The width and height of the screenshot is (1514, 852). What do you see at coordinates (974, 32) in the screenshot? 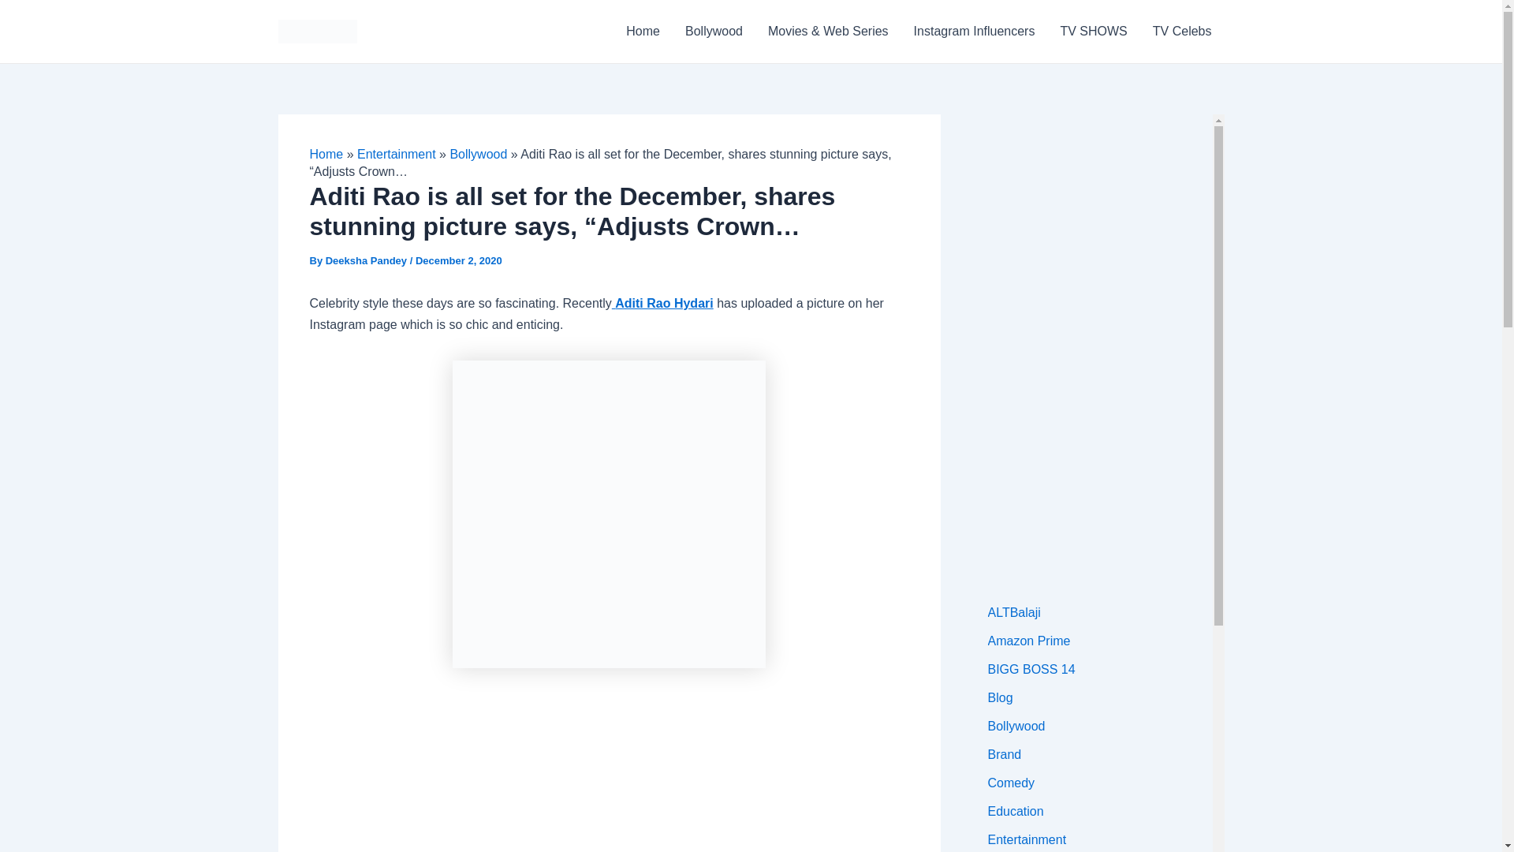
I see `Instagram Influencers` at bounding box center [974, 32].